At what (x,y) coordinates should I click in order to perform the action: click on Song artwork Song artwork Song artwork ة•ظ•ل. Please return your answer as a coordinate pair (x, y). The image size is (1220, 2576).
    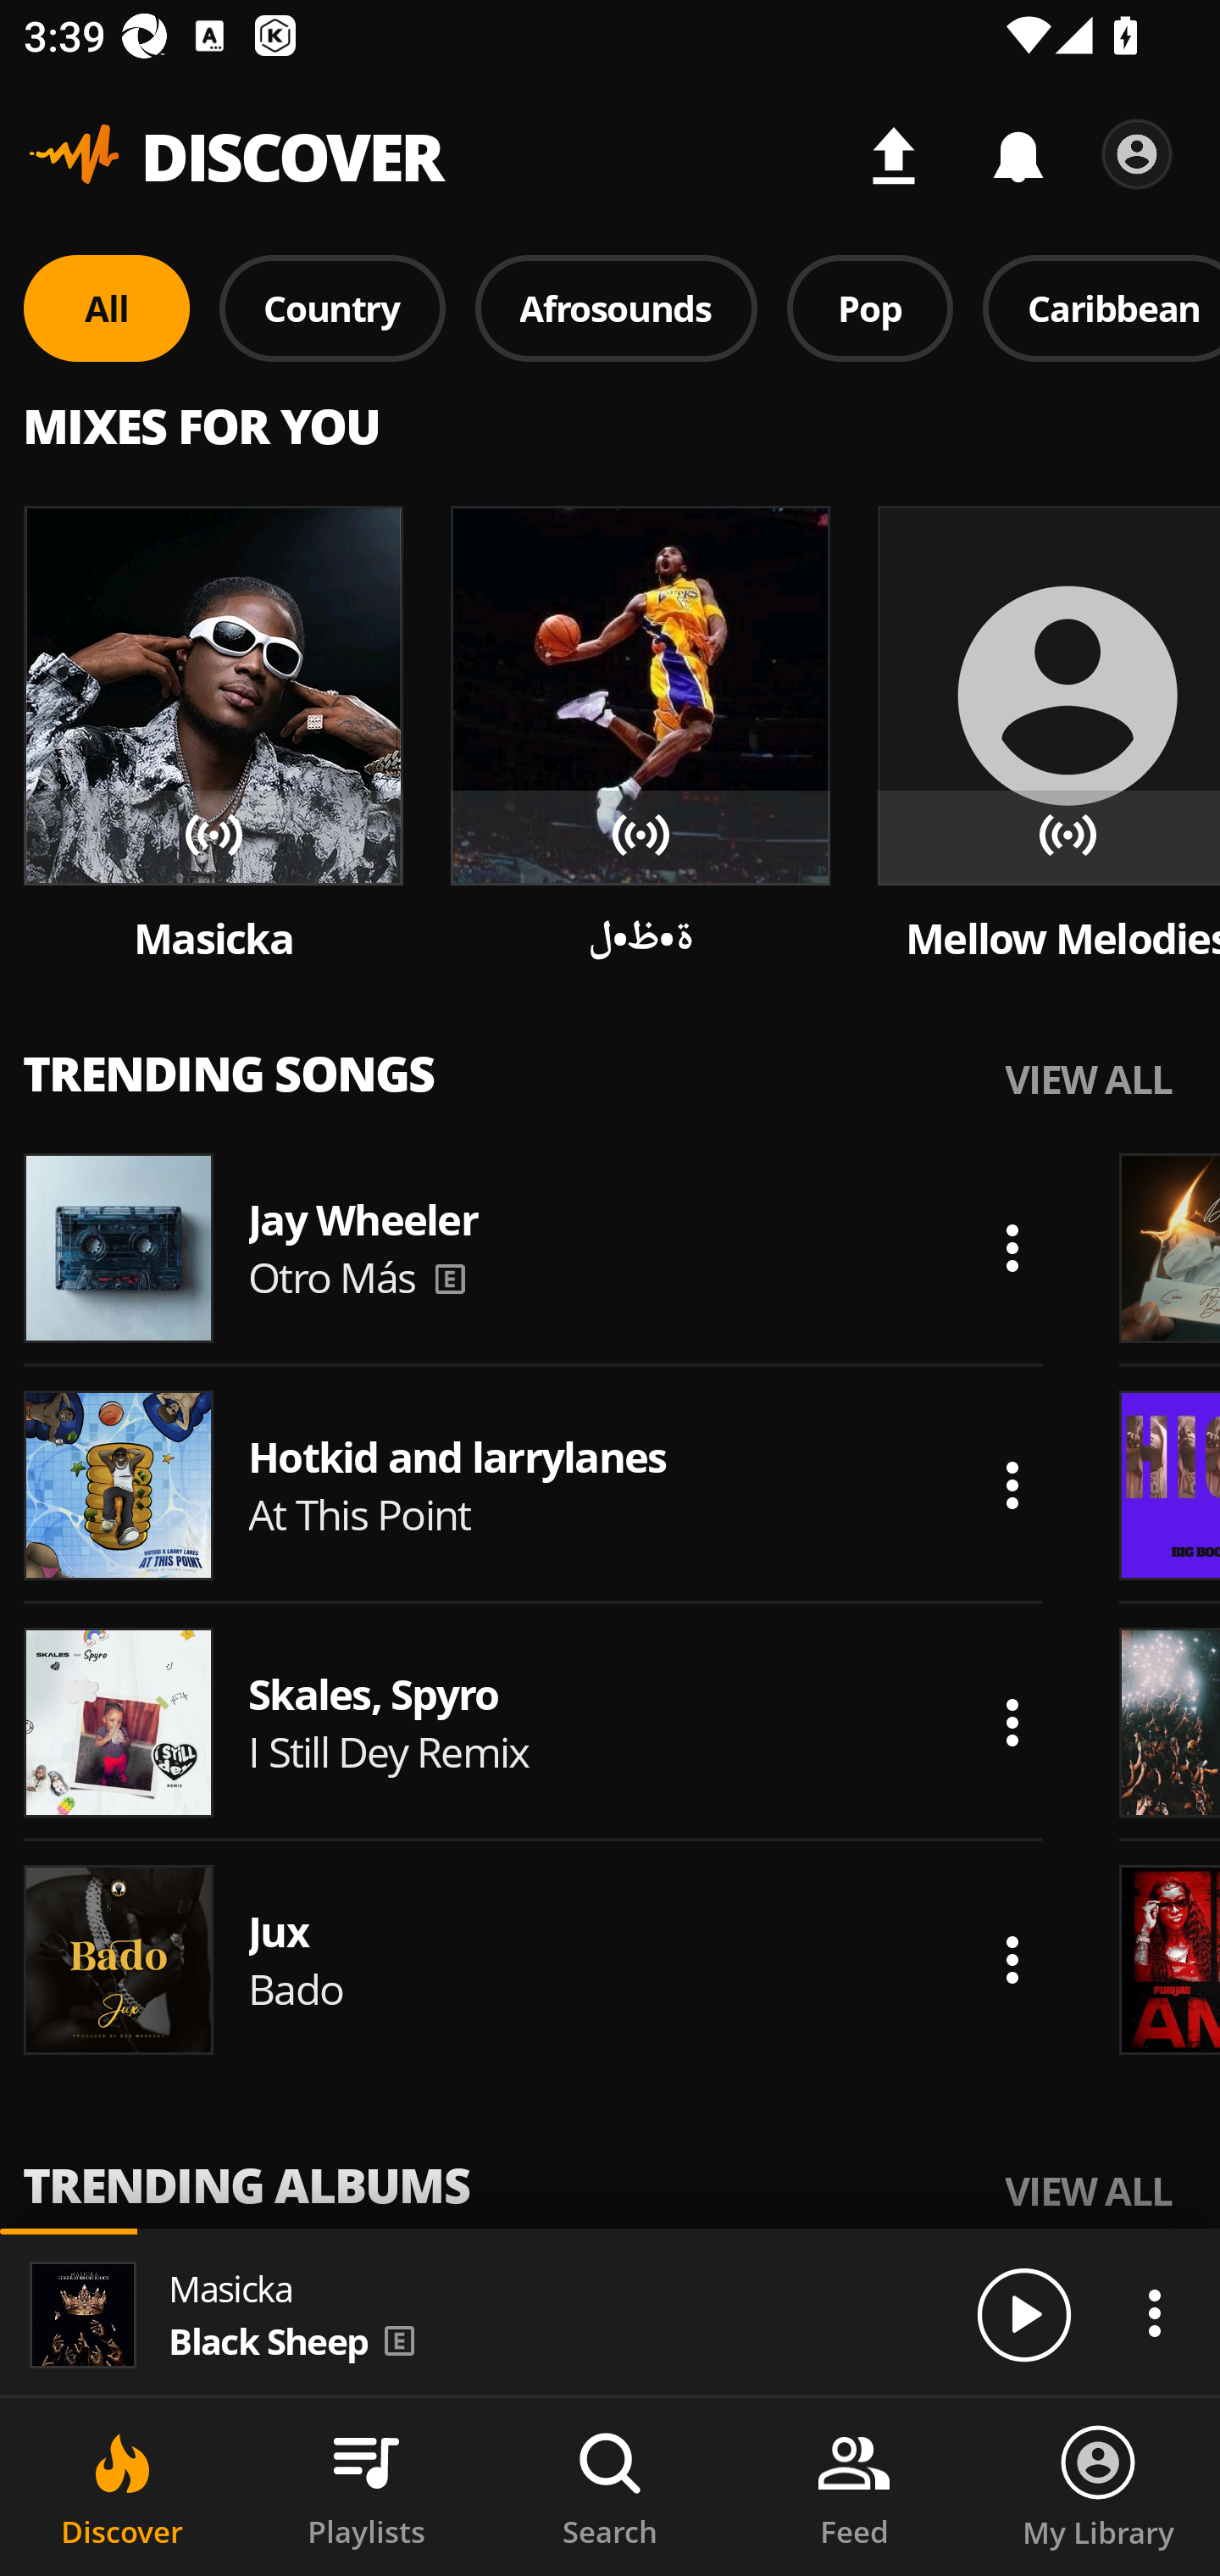
    Looking at the image, I should click on (640, 736).